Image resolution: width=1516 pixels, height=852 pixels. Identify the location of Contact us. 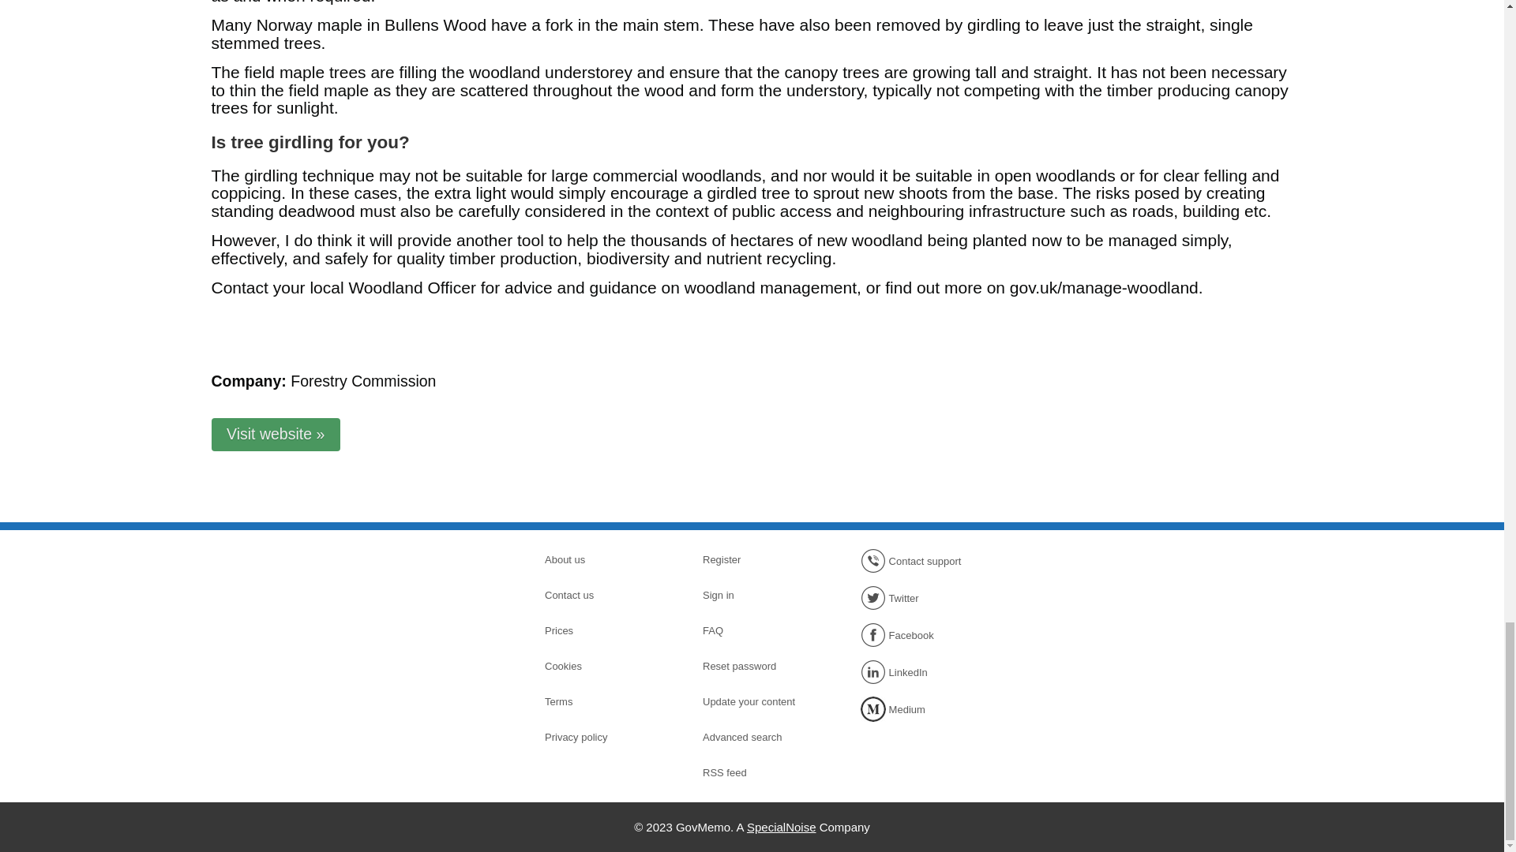
(599, 594).